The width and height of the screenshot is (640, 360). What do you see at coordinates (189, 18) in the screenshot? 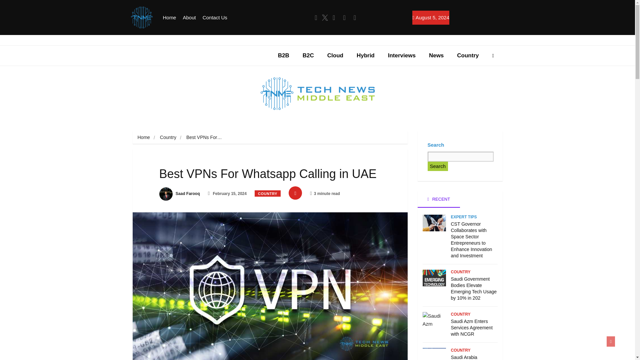
I see `About` at bounding box center [189, 18].